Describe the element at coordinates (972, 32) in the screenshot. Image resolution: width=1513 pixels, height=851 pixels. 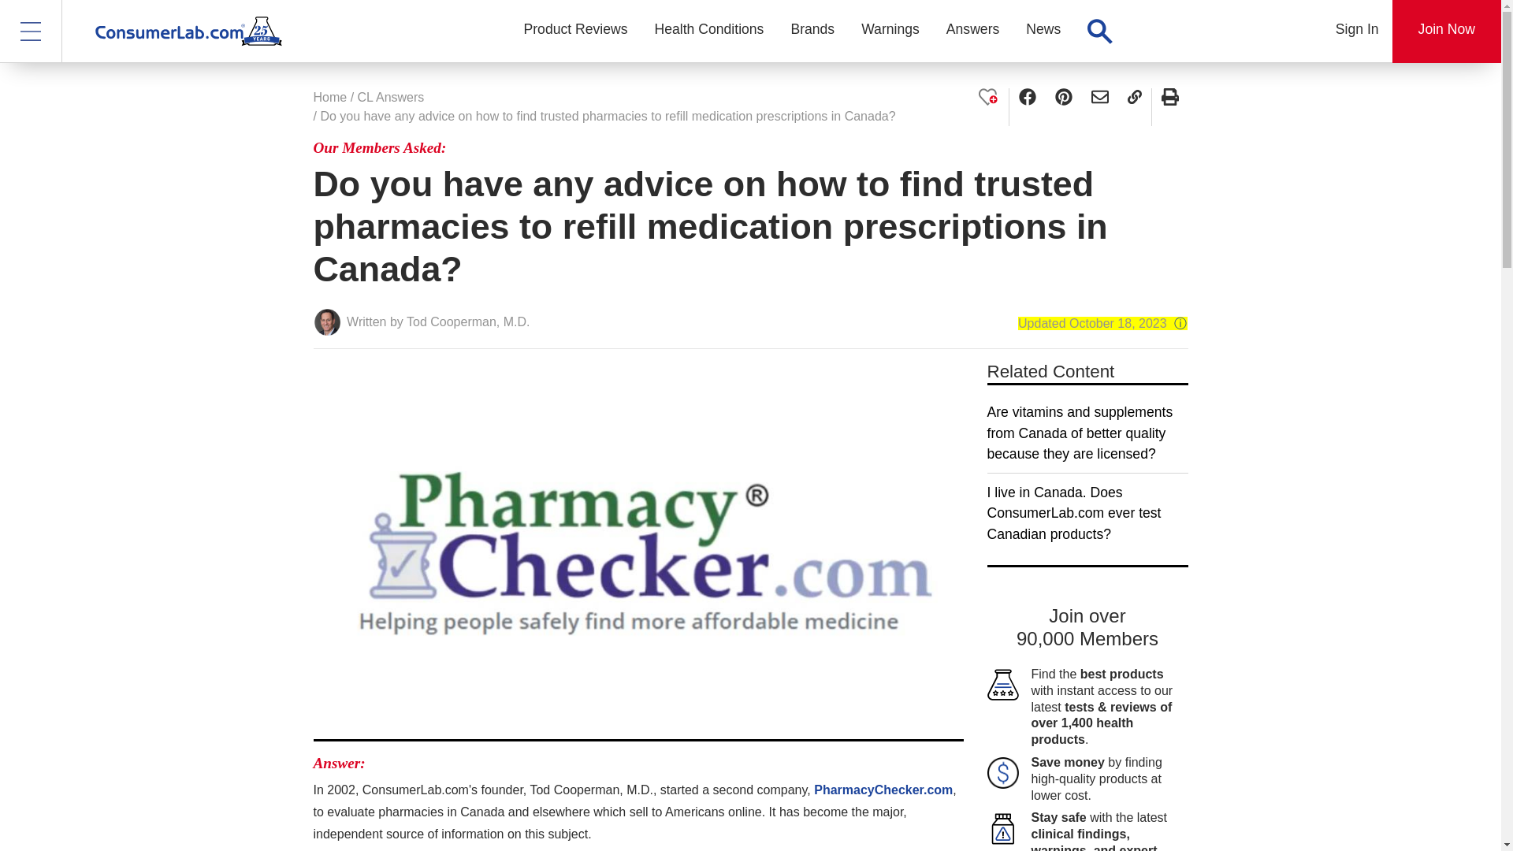
I see `Answers` at that location.